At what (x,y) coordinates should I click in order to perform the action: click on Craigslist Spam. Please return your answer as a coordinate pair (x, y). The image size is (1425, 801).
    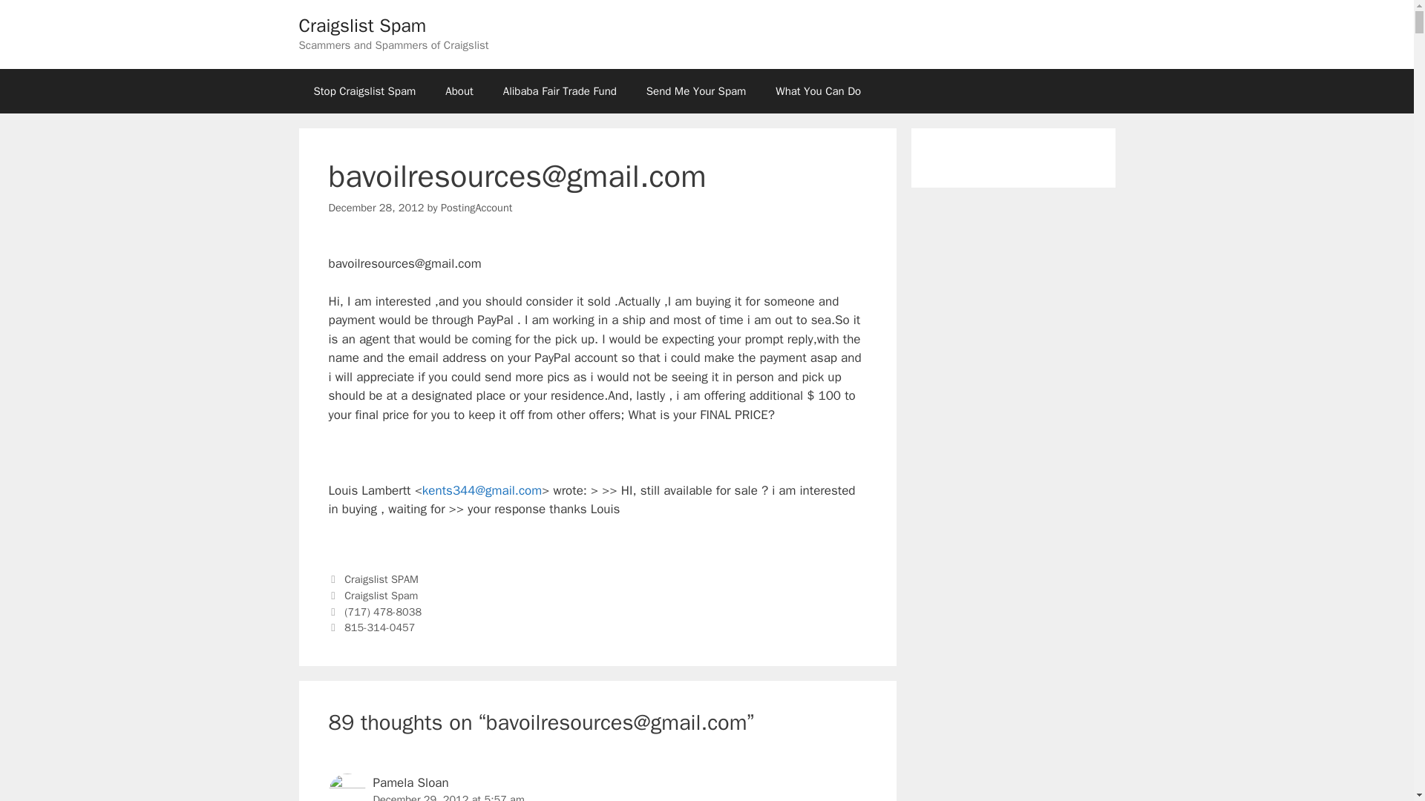
    Looking at the image, I should click on (381, 595).